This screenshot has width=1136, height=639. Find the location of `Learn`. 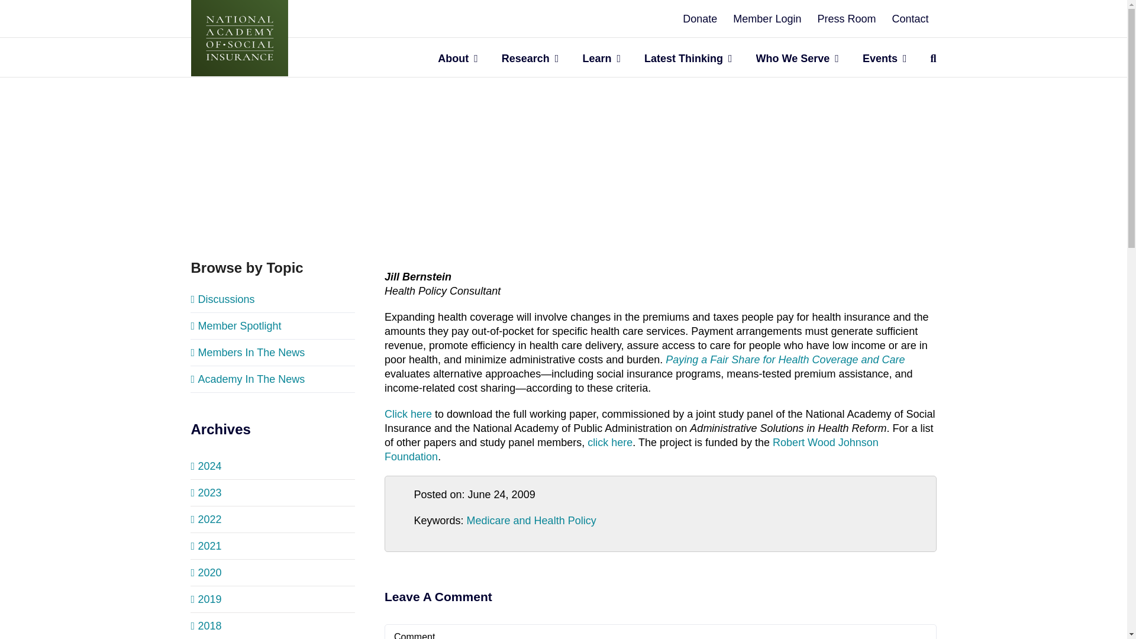

Learn is located at coordinates (601, 57).